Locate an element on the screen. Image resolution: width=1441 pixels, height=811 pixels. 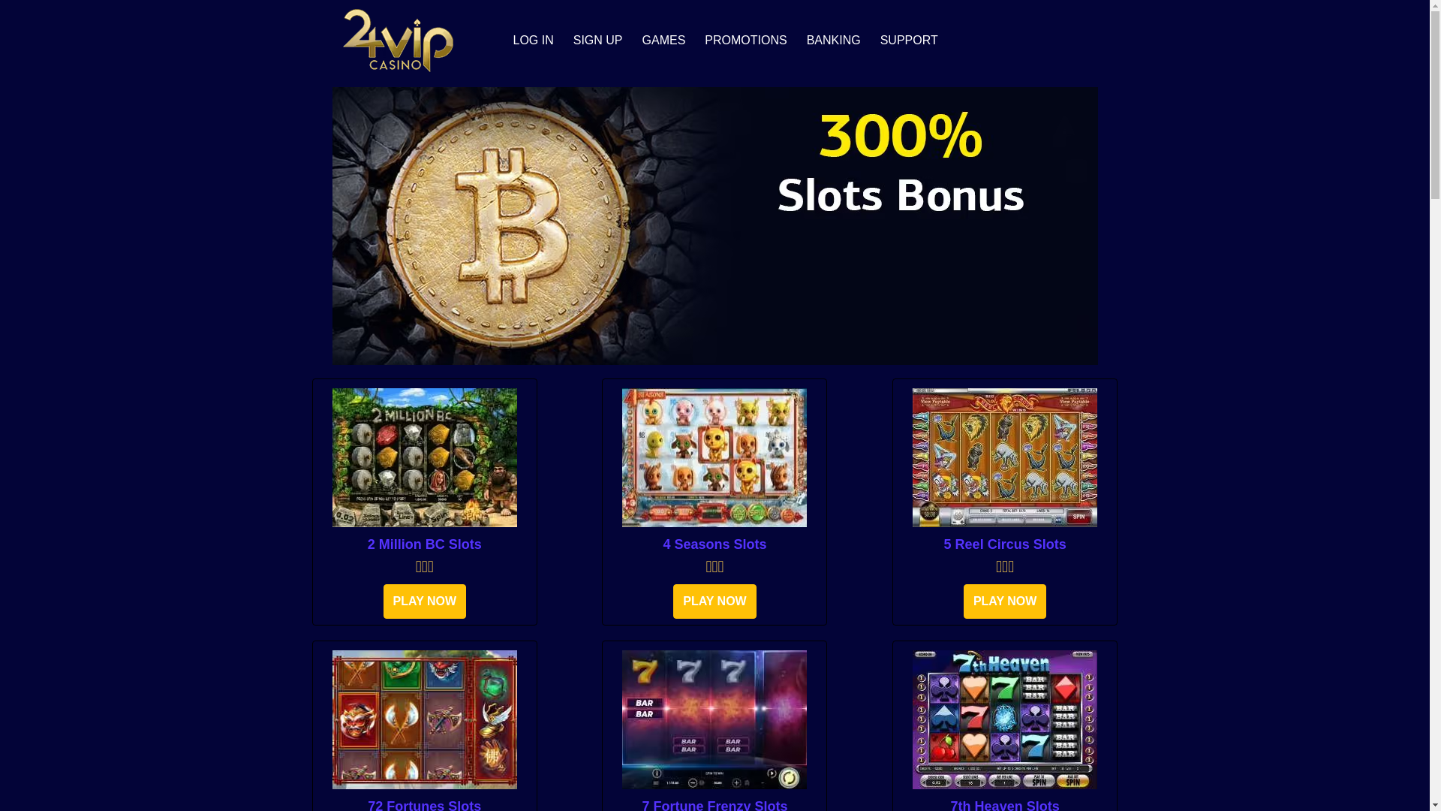
SIGN UP is located at coordinates (598, 41).